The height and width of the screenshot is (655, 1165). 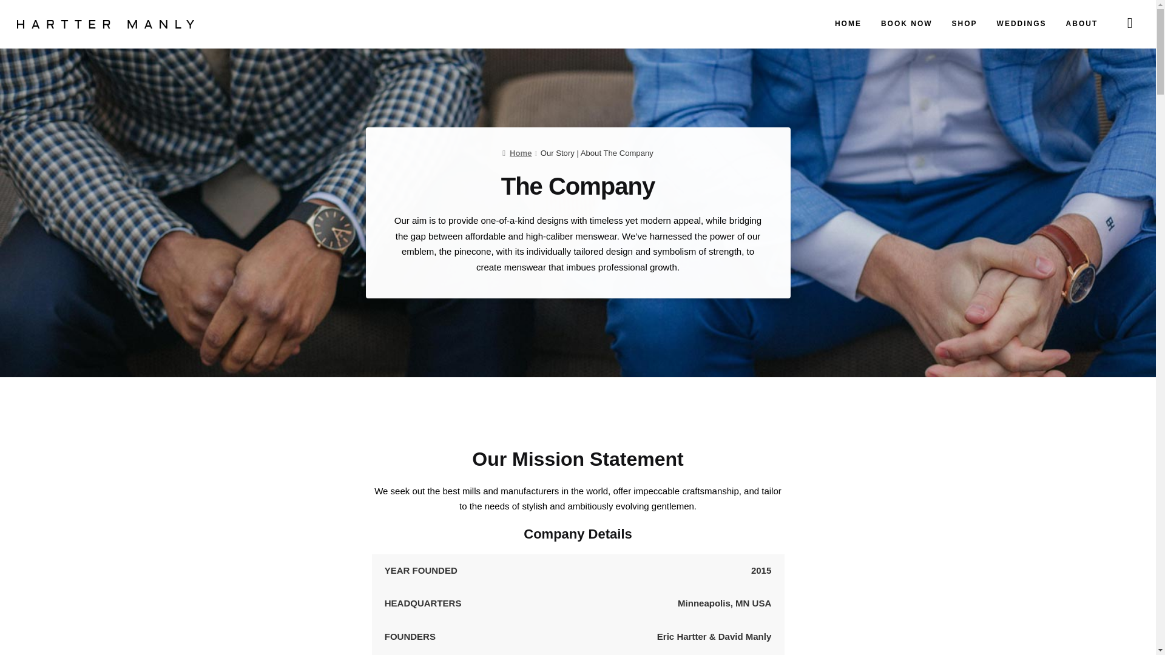 What do you see at coordinates (965, 24) in the screenshot?
I see `SHOP` at bounding box center [965, 24].